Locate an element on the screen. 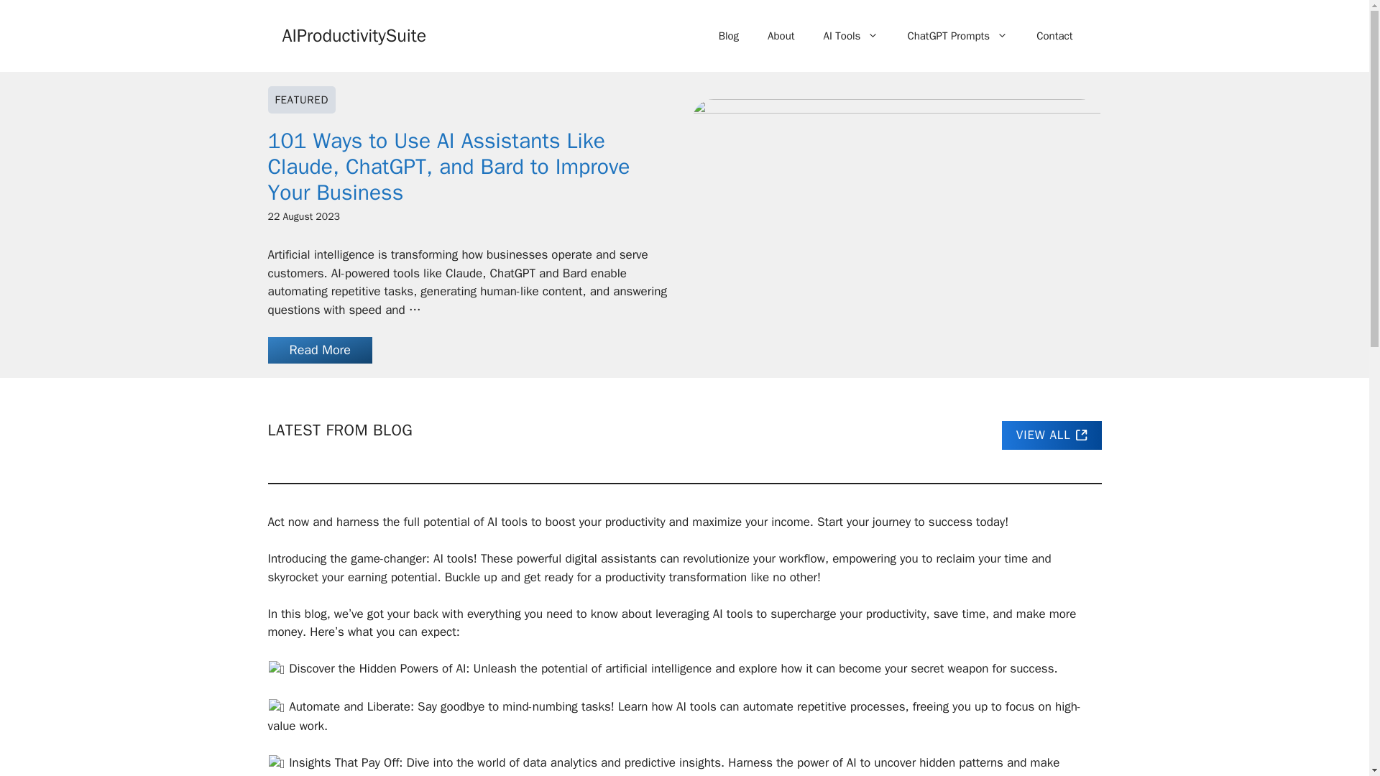  About is located at coordinates (781, 36).